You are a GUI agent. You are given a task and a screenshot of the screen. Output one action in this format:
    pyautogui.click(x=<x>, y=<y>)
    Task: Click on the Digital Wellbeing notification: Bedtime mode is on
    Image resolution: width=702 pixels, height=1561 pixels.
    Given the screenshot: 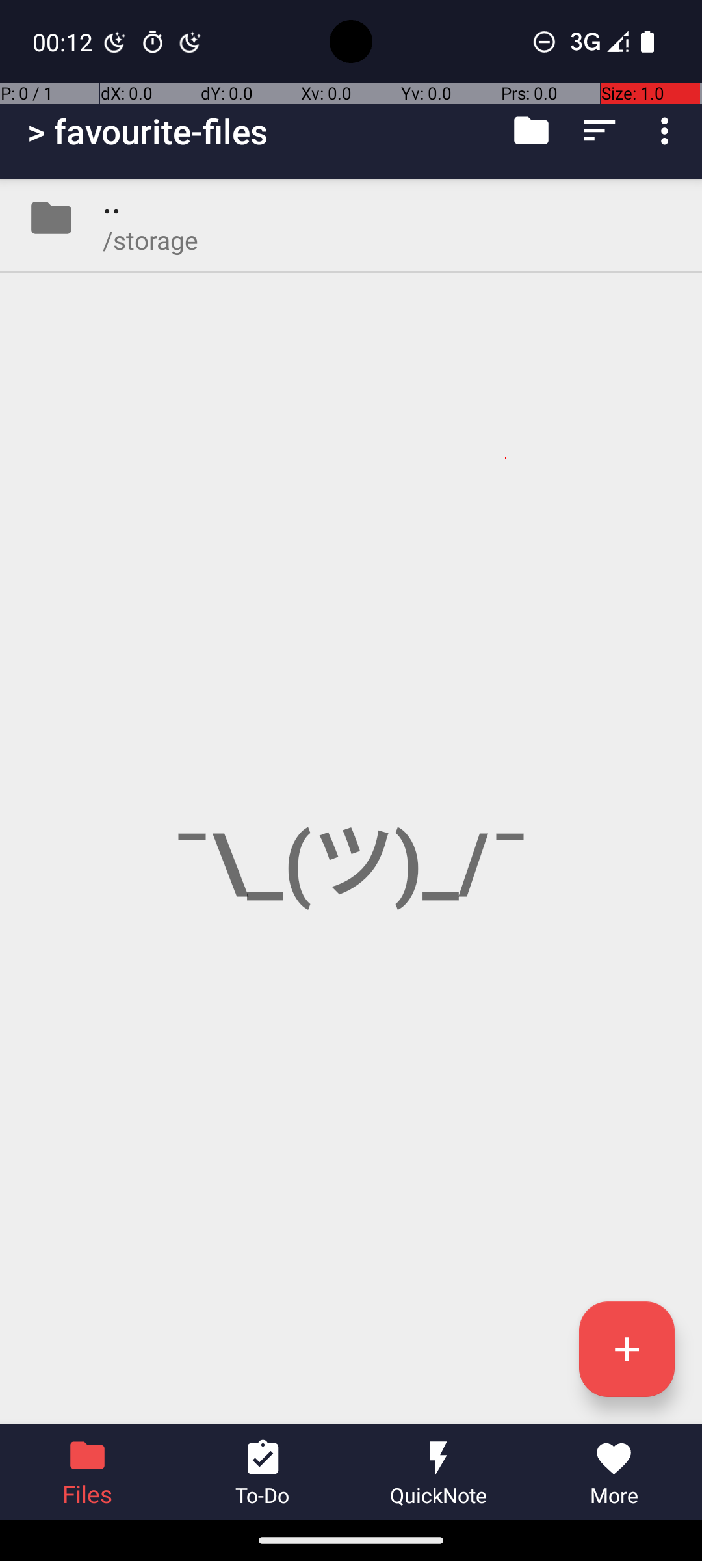 What is the action you would take?
    pyautogui.click(x=115, y=42)
    